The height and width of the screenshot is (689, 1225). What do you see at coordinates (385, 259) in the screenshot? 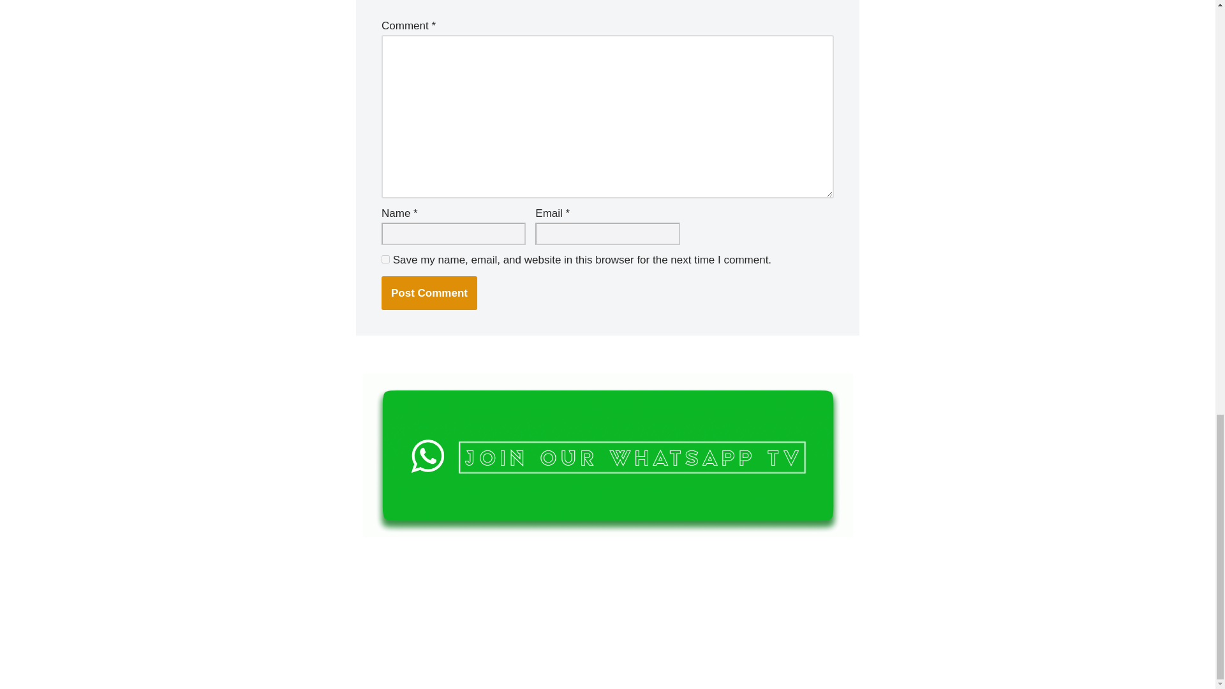
I see `yes` at bounding box center [385, 259].